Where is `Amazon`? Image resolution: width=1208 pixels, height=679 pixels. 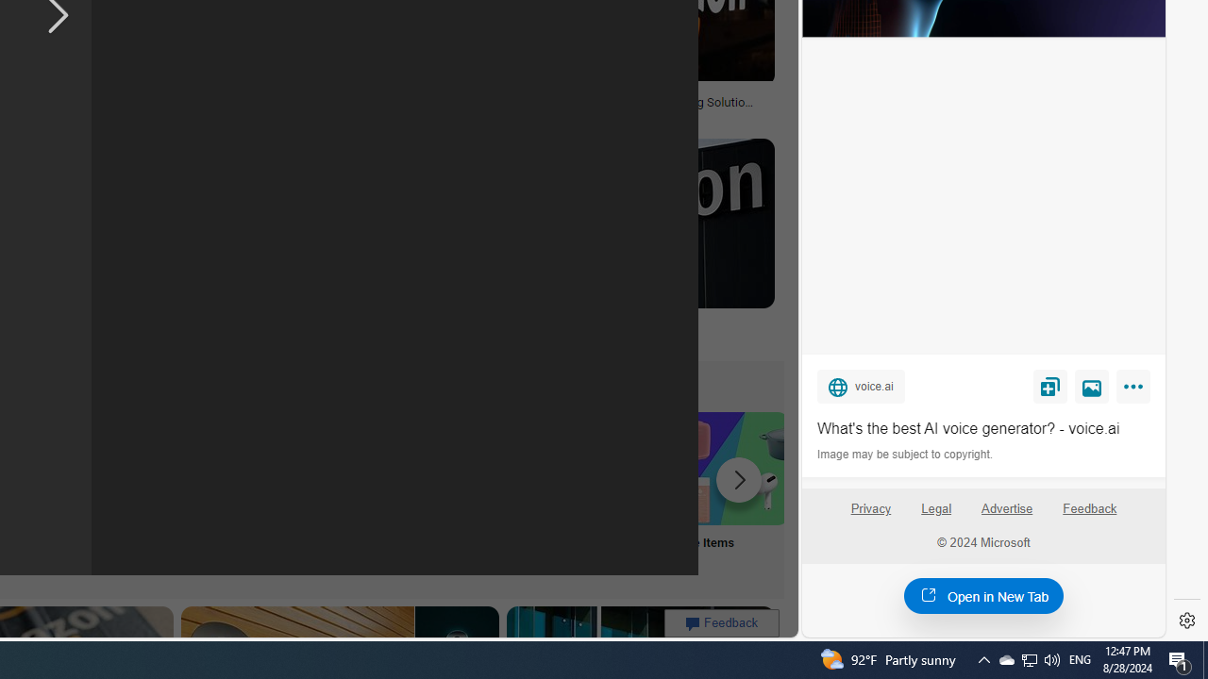 Amazon is located at coordinates (625, 323).